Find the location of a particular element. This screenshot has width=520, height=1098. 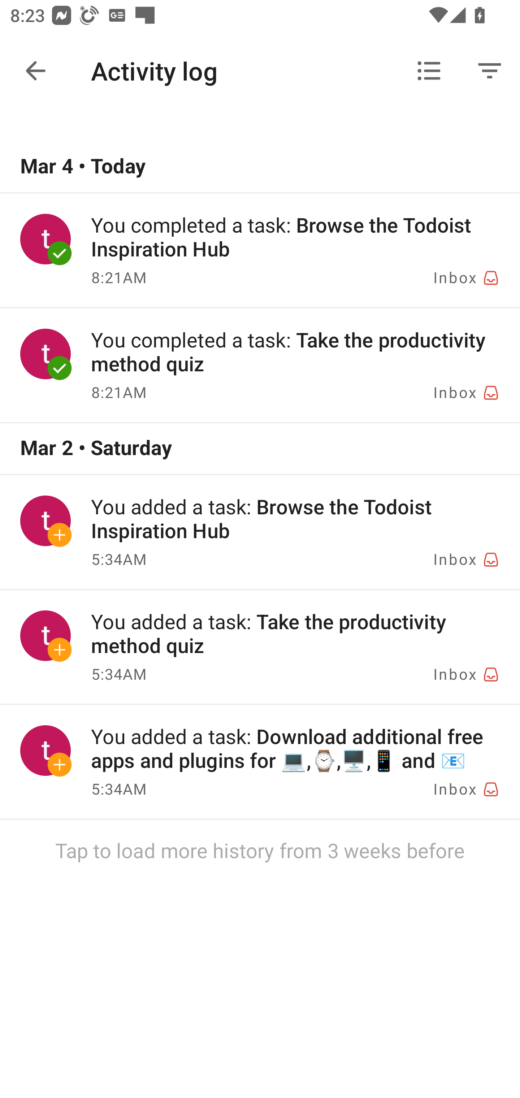

Navigate up is located at coordinates (35, 71).